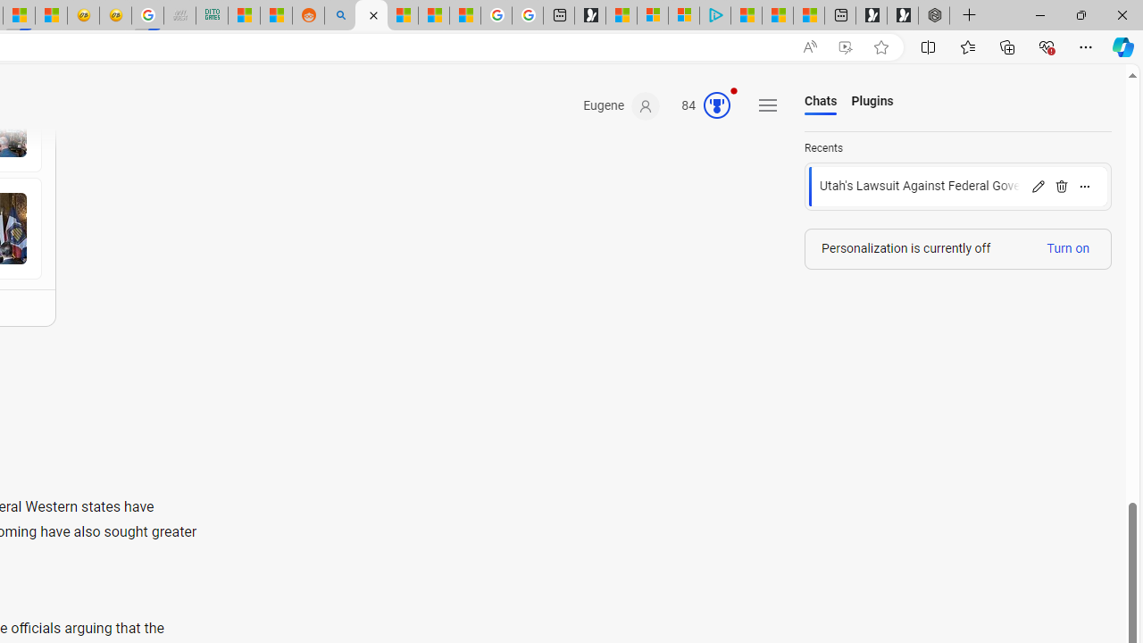  What do you see at coordinates (1061, 186) in the screenshot?
I see `Delete` at bounding box center [1061, 186].